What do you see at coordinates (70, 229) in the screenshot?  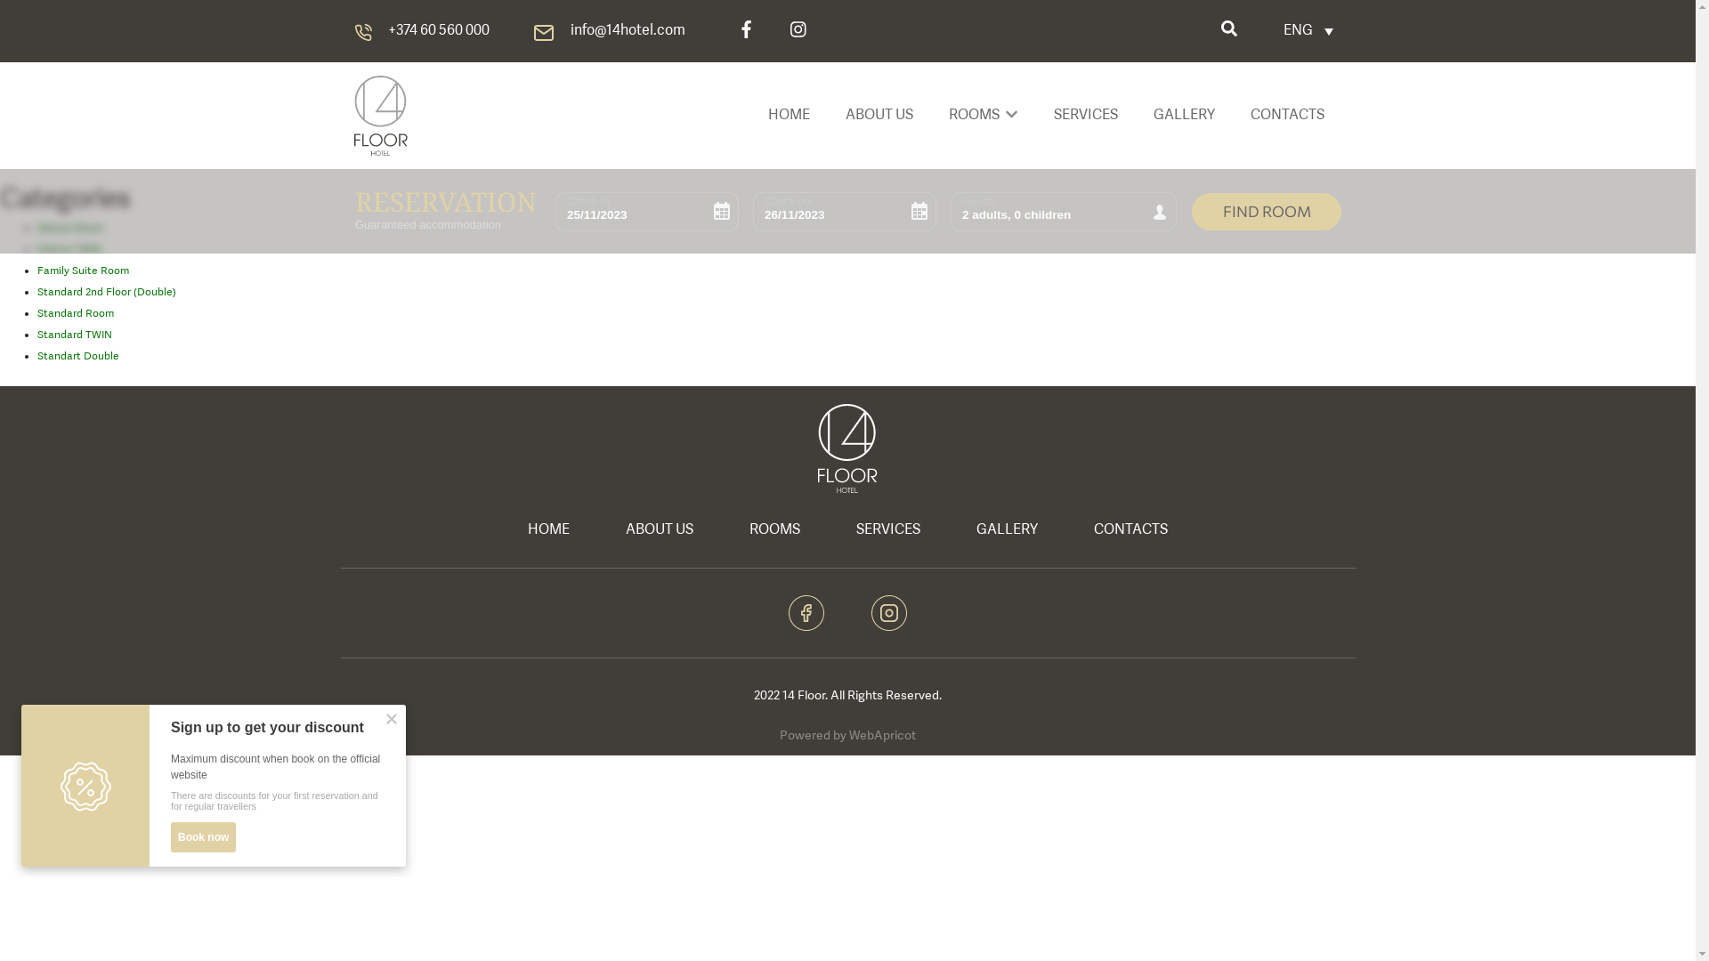 I see `Deluxe Room` at bounding box center [70, 229].